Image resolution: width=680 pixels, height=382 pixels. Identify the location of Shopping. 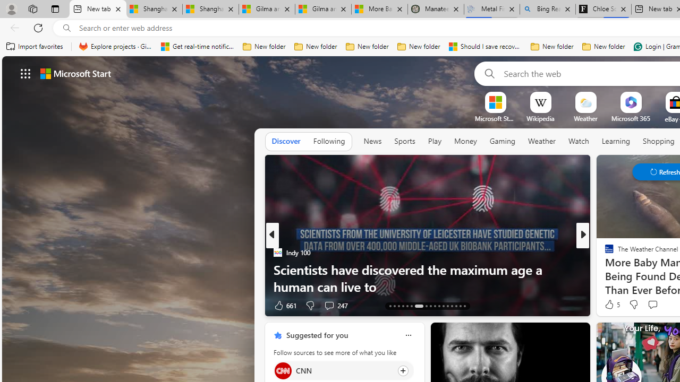
(659, 141).